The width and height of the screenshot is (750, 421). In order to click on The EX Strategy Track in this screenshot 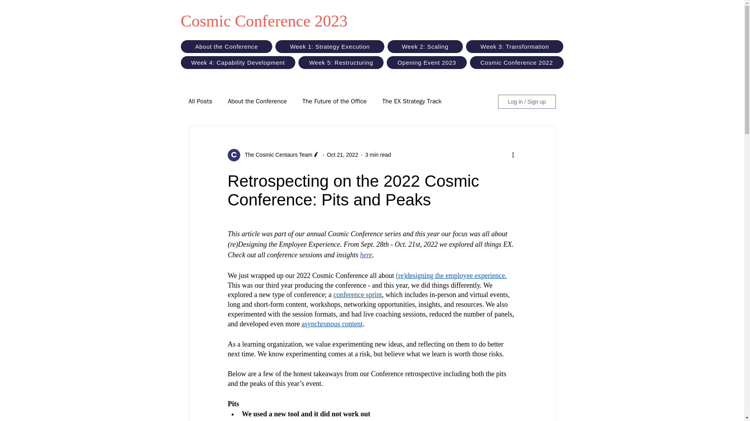, I will do `click(412, 101)`.